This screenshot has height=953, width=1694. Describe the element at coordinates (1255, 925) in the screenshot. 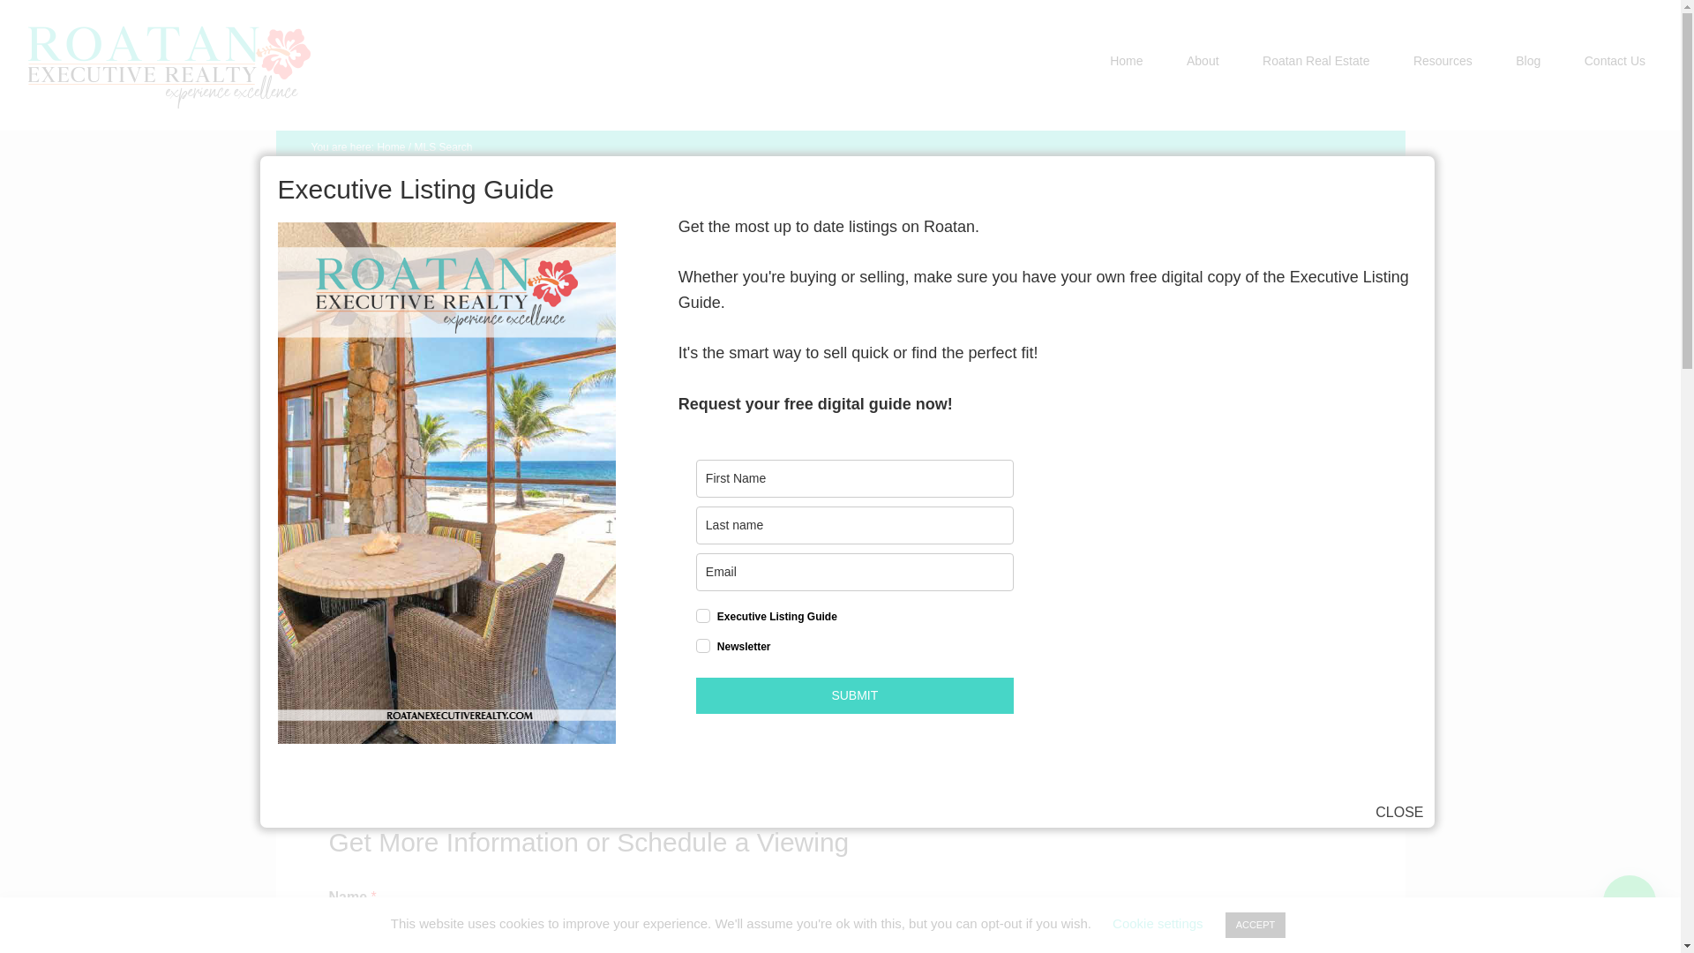

I see `ACCEPT` at that location.